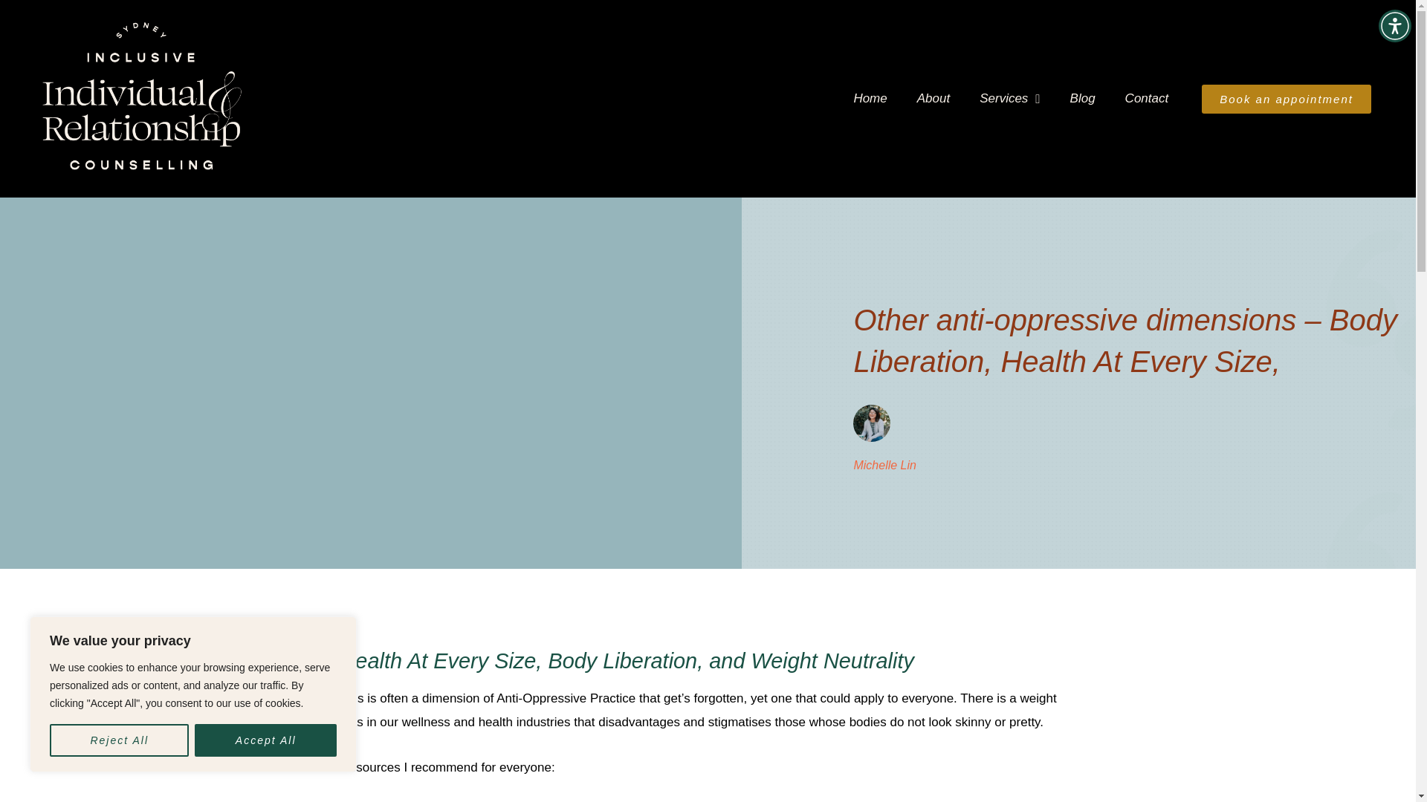 The height and width of the screenshot is (802, 1427). What do you see at coordinates (933, 98) in the screenshot?
I see `About` at bounding box center [933, 98].